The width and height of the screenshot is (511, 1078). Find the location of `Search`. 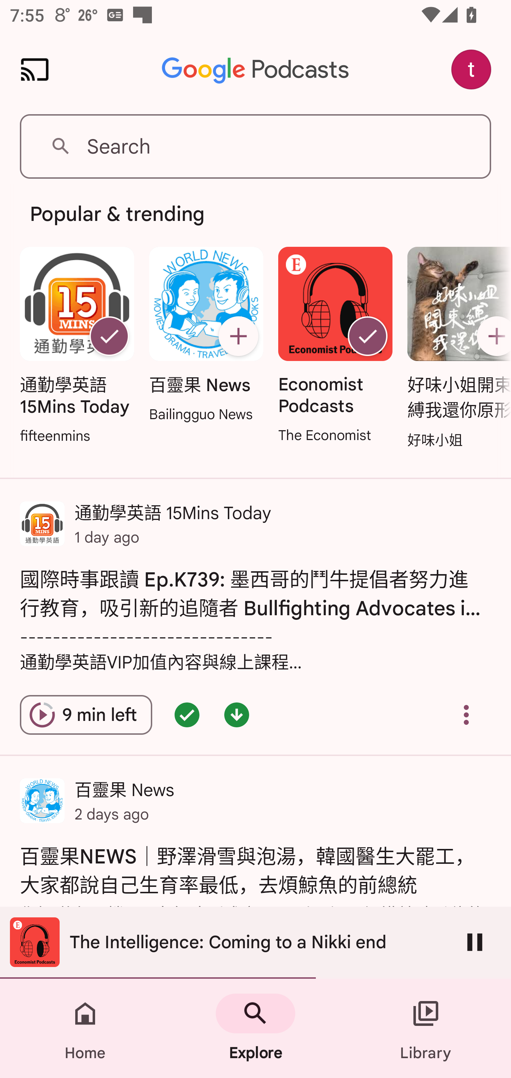

Search is located at coordinates (255, 146).